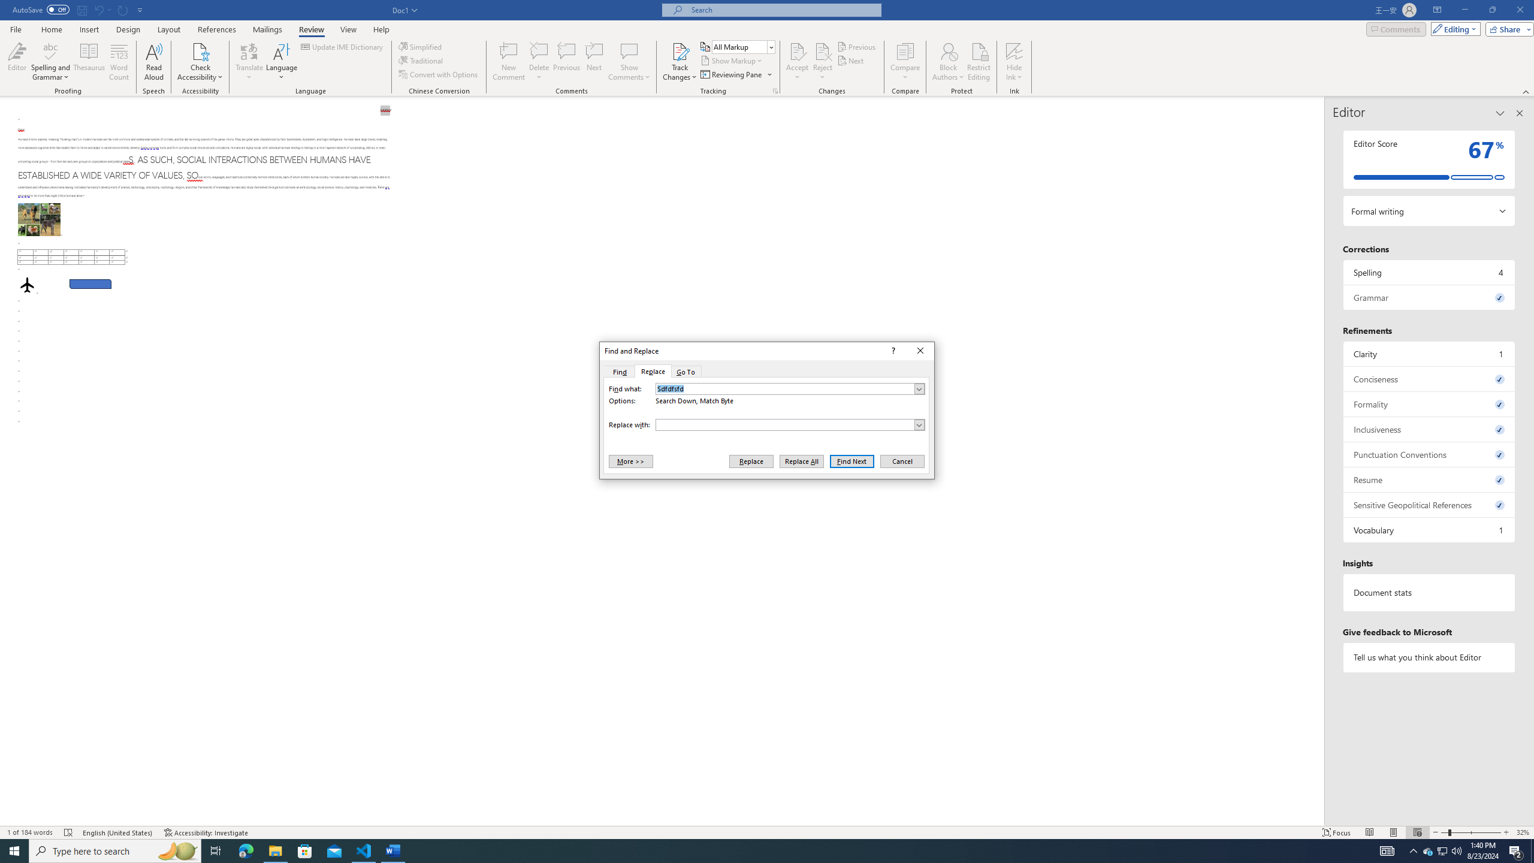 Image resolution: width=1534 pixels, height=863 pixels. What do you see at coordinates (364, 851) in the screenshot?
I see `Visual Studio Code - 1 running window` at bounding box center [364, 851].